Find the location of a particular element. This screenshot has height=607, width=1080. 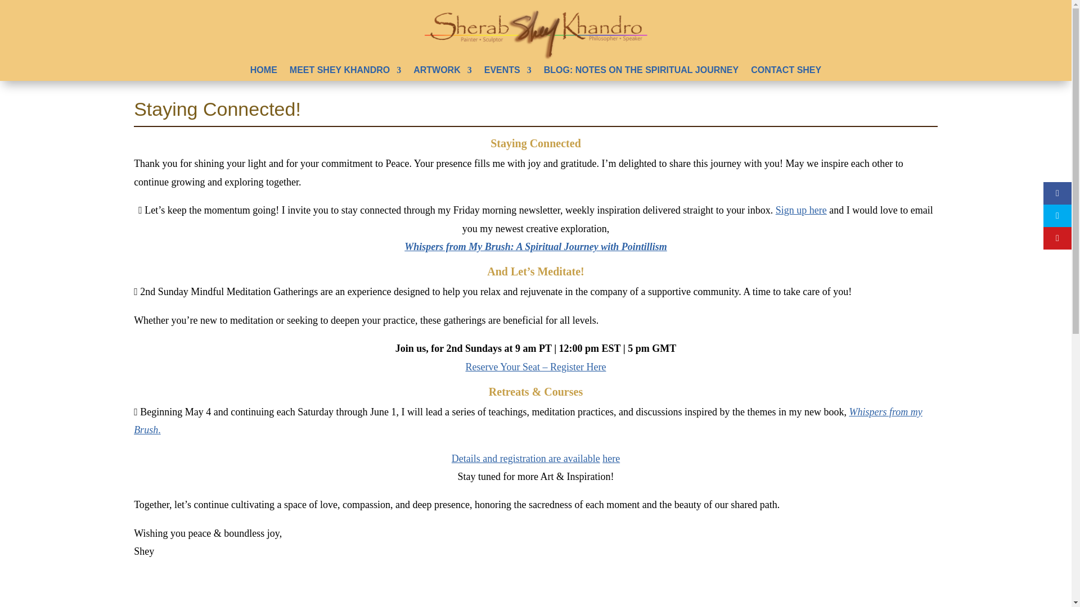

Whispers from my Brush. is located at coordinates (528, 420).